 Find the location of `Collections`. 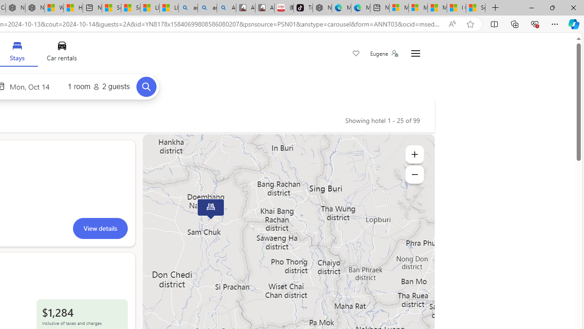

Collections is located at coordinates (515, 24).